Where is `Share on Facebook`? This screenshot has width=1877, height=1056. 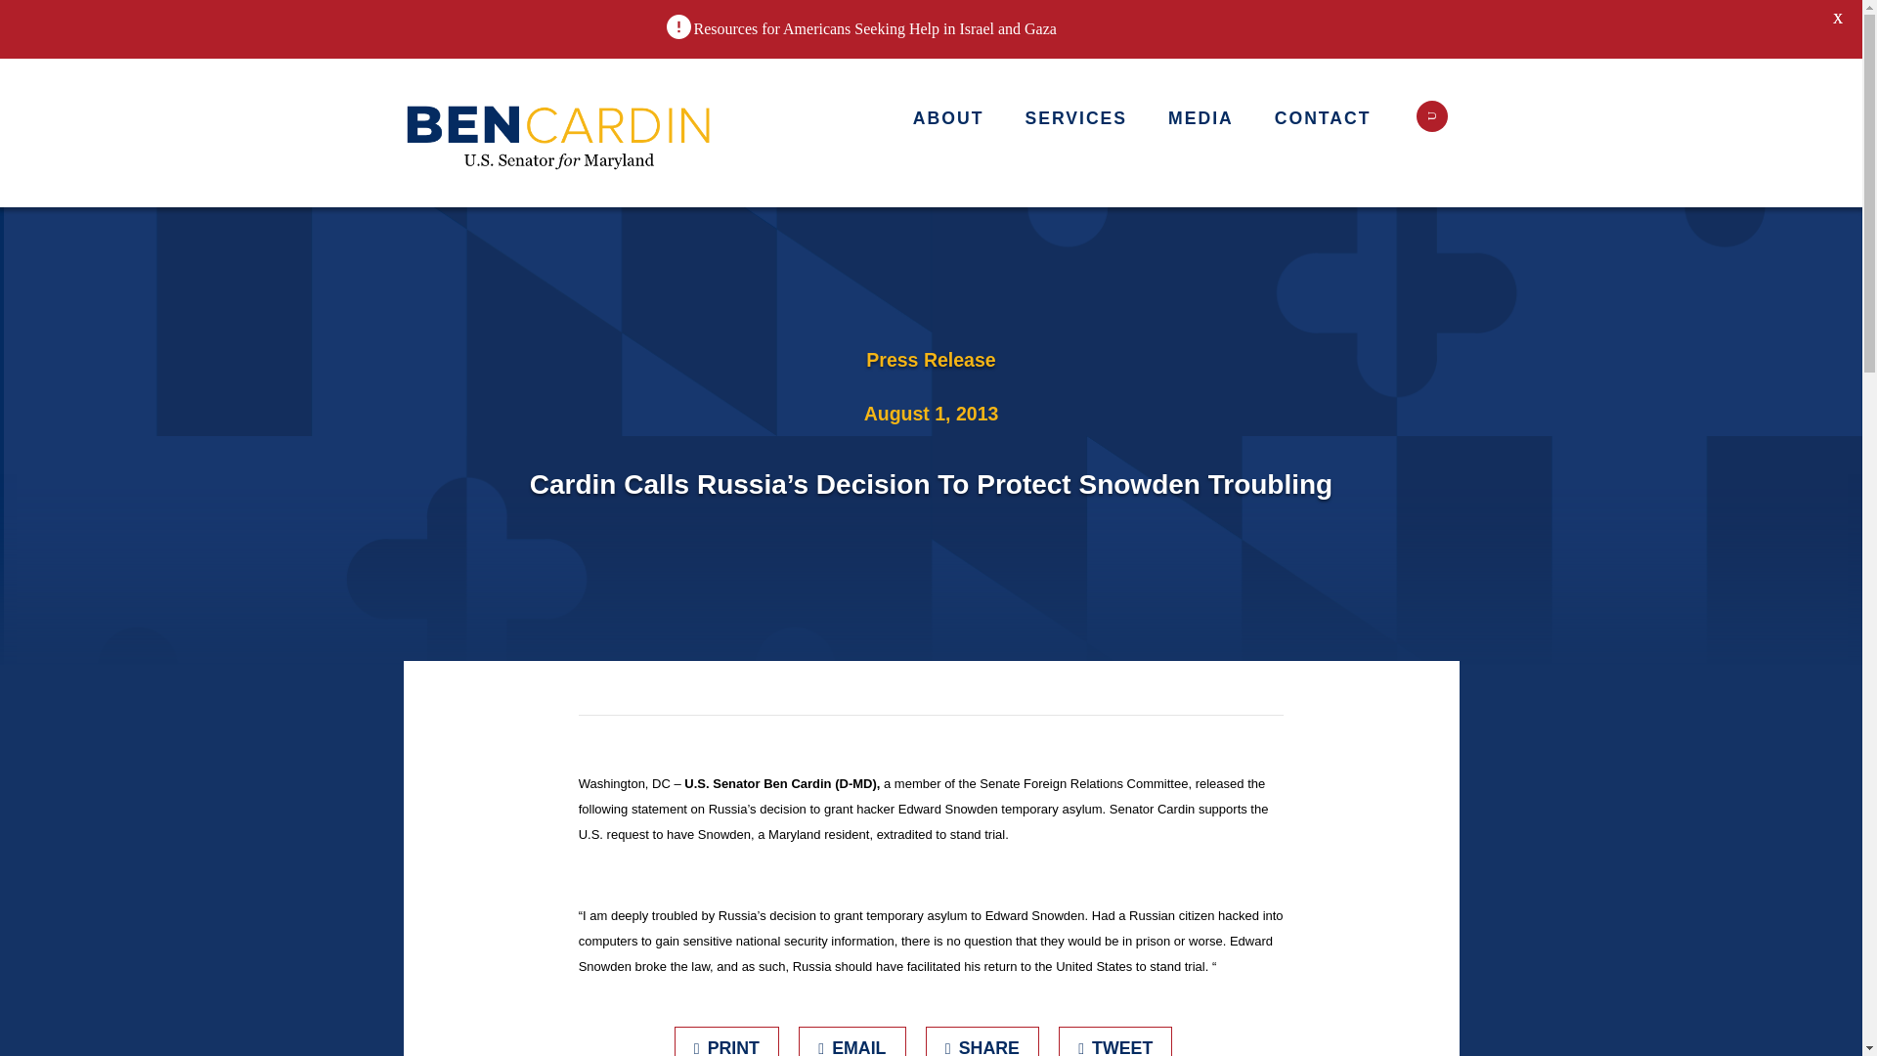
Share on Facebook is located at coordinates (982, 1040).